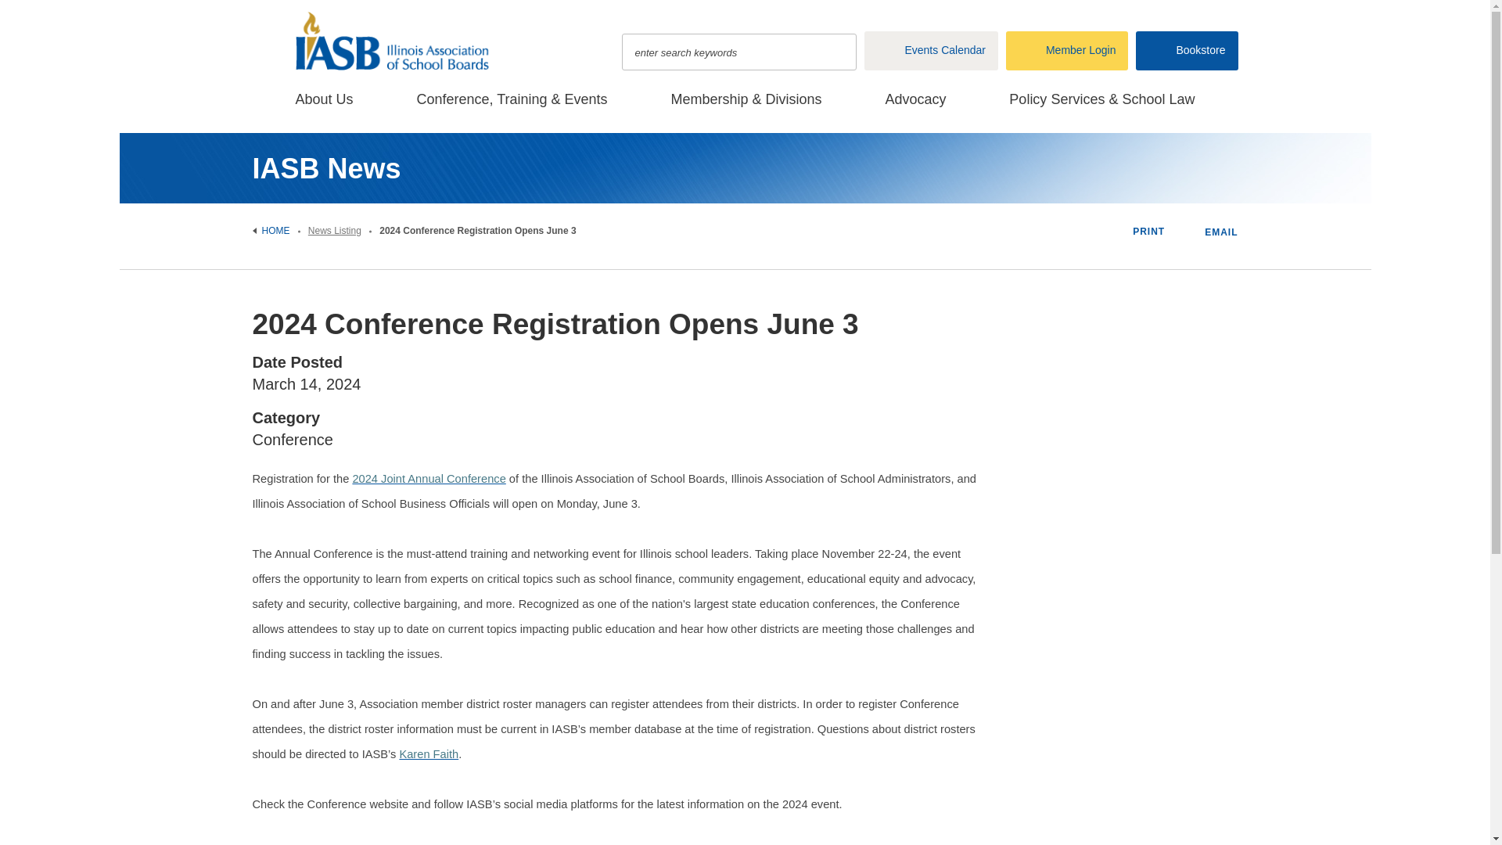 The width and height of the screenshot is (1502, 845). I want to click on Submit search, so click(836, 52).